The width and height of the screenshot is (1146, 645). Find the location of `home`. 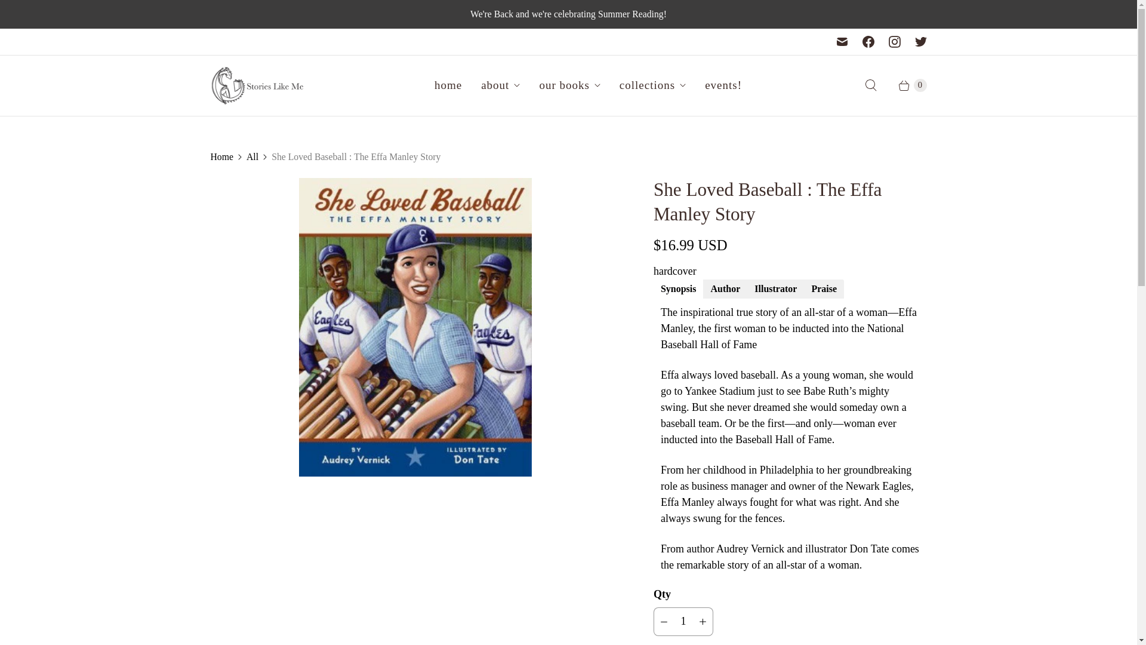

home is located at coordinates (448, 85).